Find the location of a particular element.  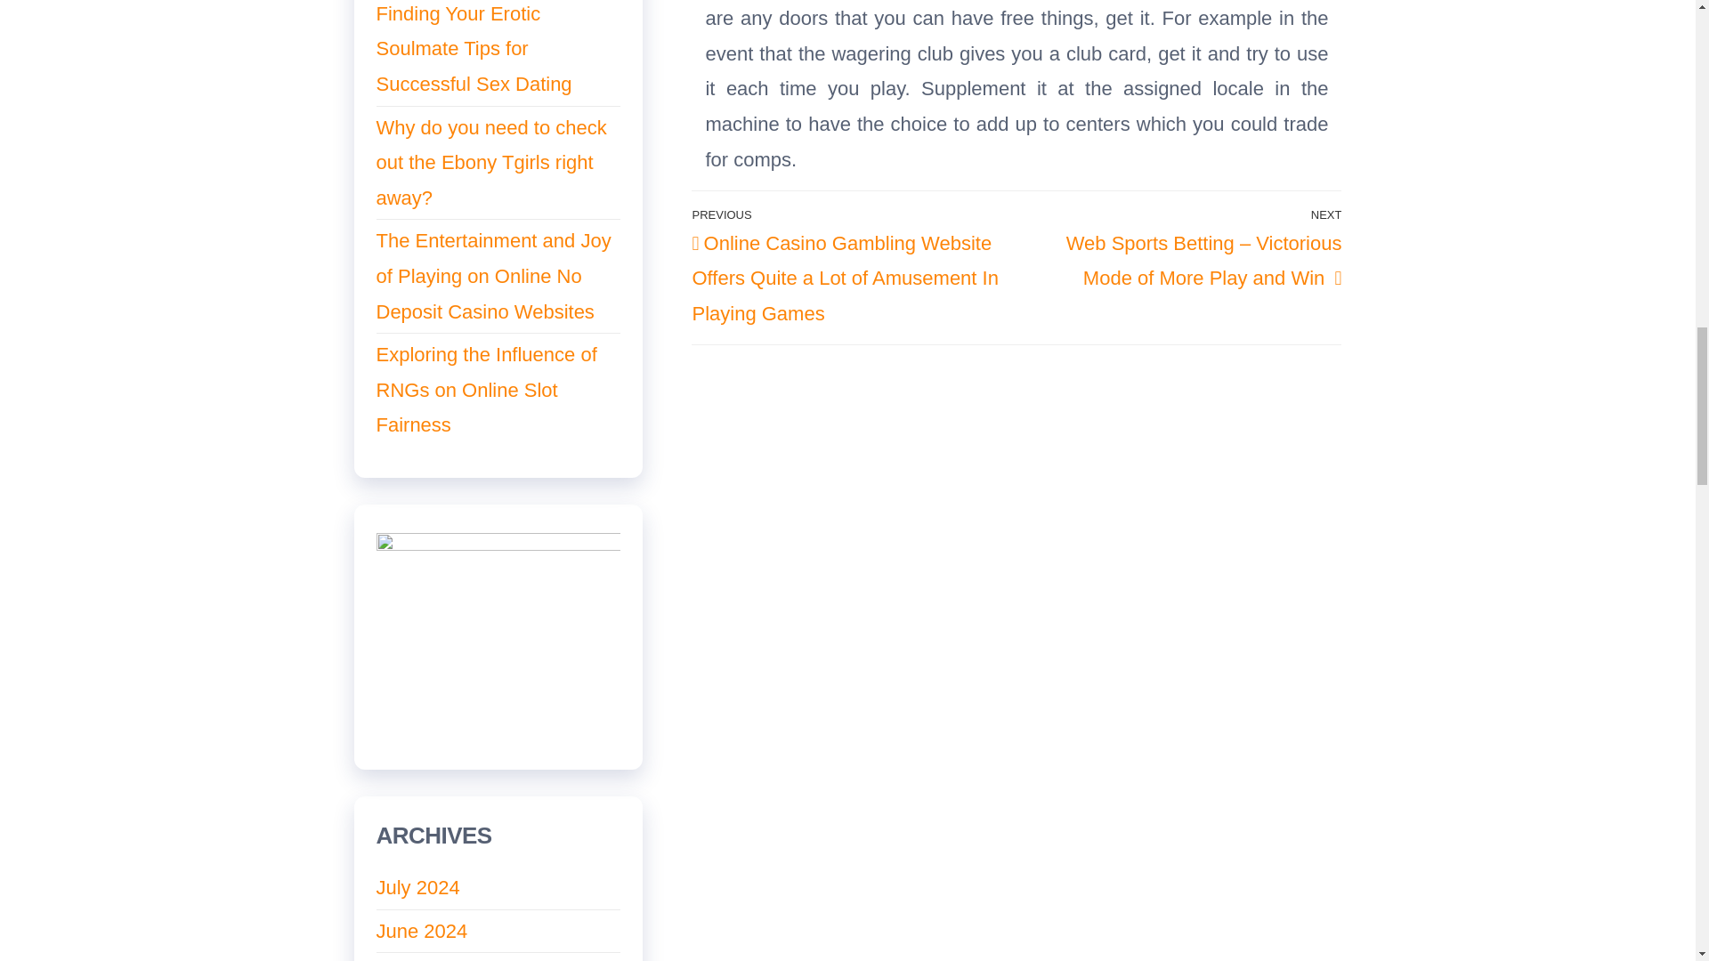

July 2024 is located at coordinates (417, 886).